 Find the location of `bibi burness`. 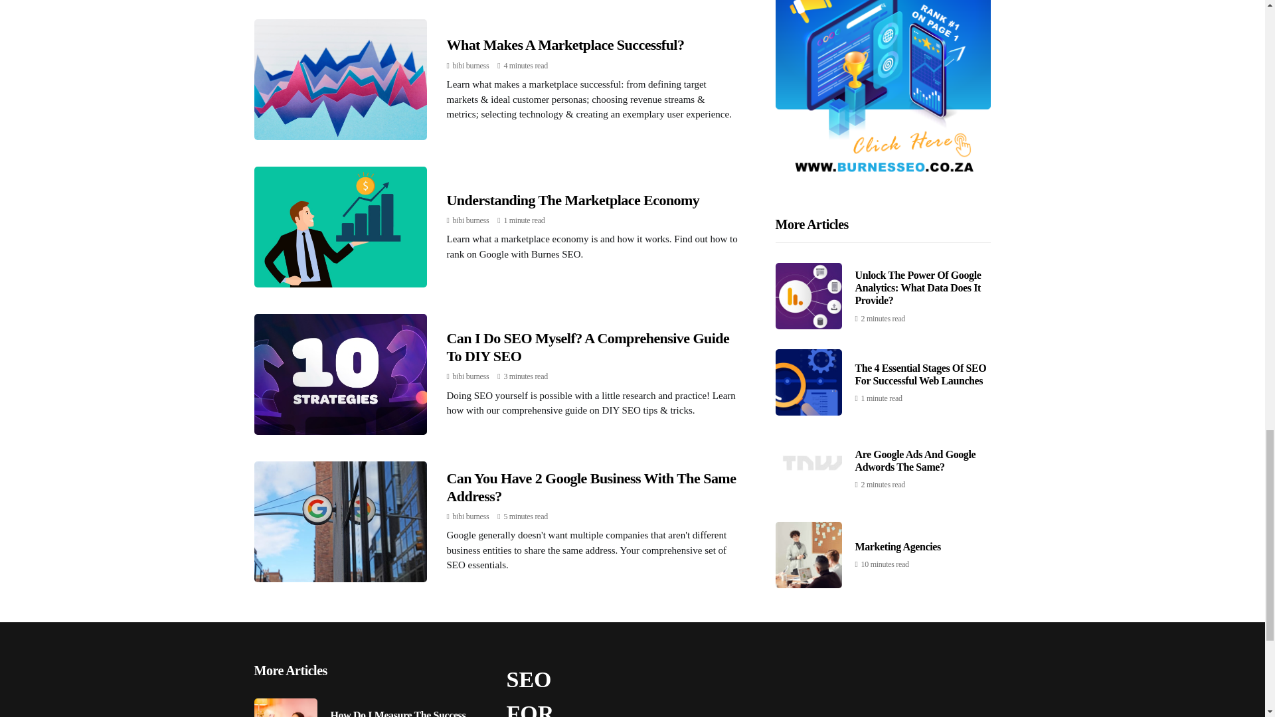

bibi burness is located at coordinates (471, 517).